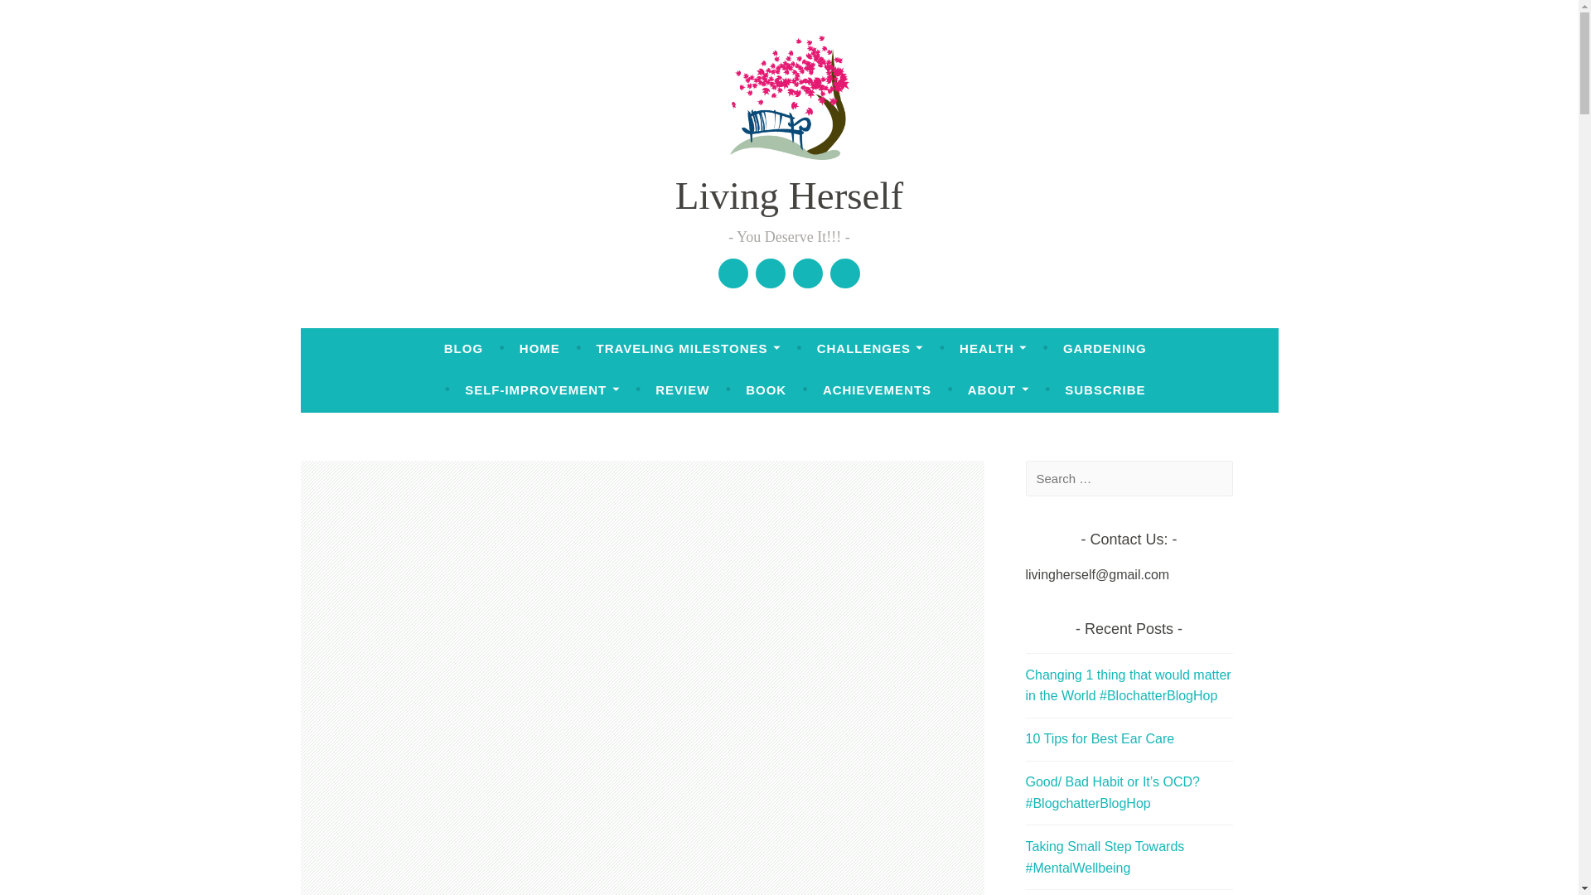 The width and height of the screenshot is (1591, 895). I want to click on ABOUT, so click(998, 389).